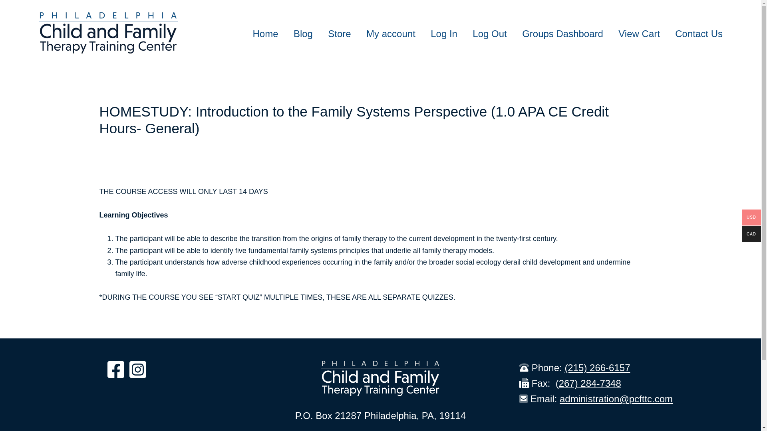  Describe the element at coordinates (482, 38) in the screenshot. I see `Log Out` at that location.